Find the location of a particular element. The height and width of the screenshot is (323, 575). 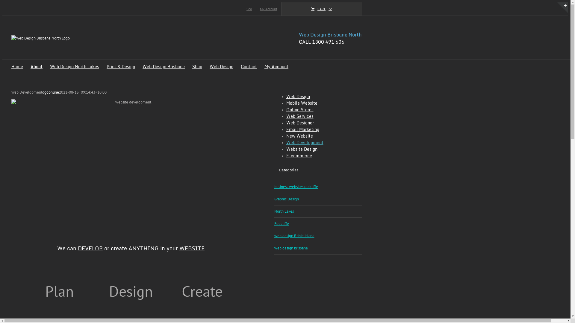

Email Marketing is located at coordinates (303, 129).